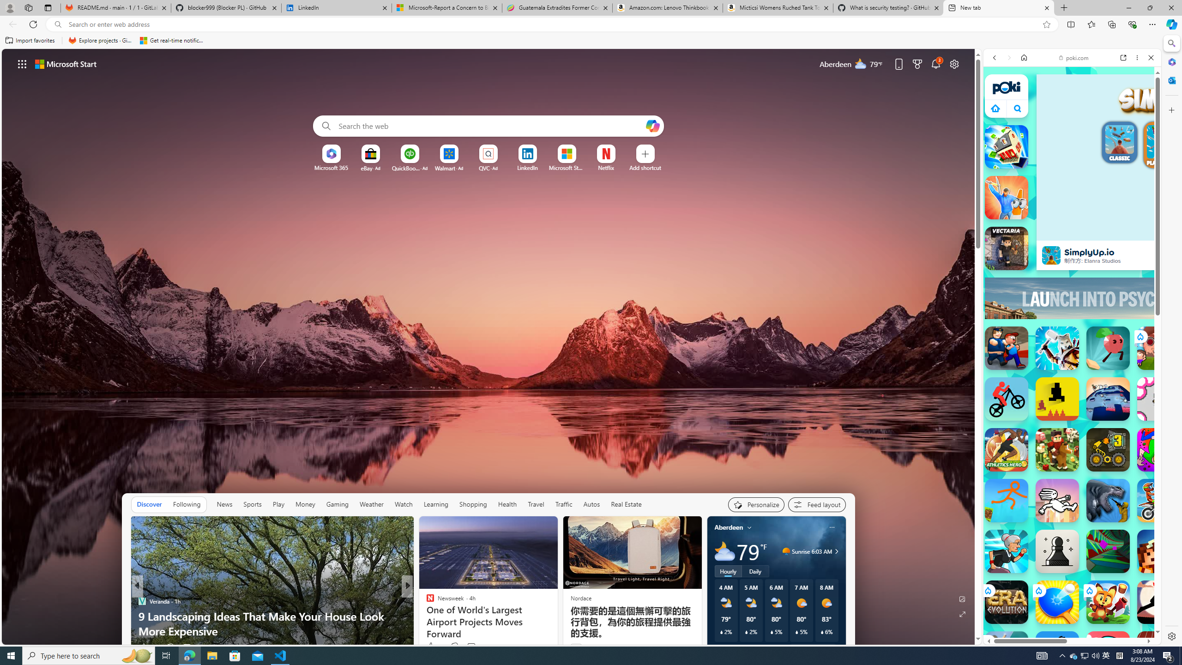 This screenshot has height=665, width=1182. I want to click on Class: weather-arrow-glyph, so click(836, 551).